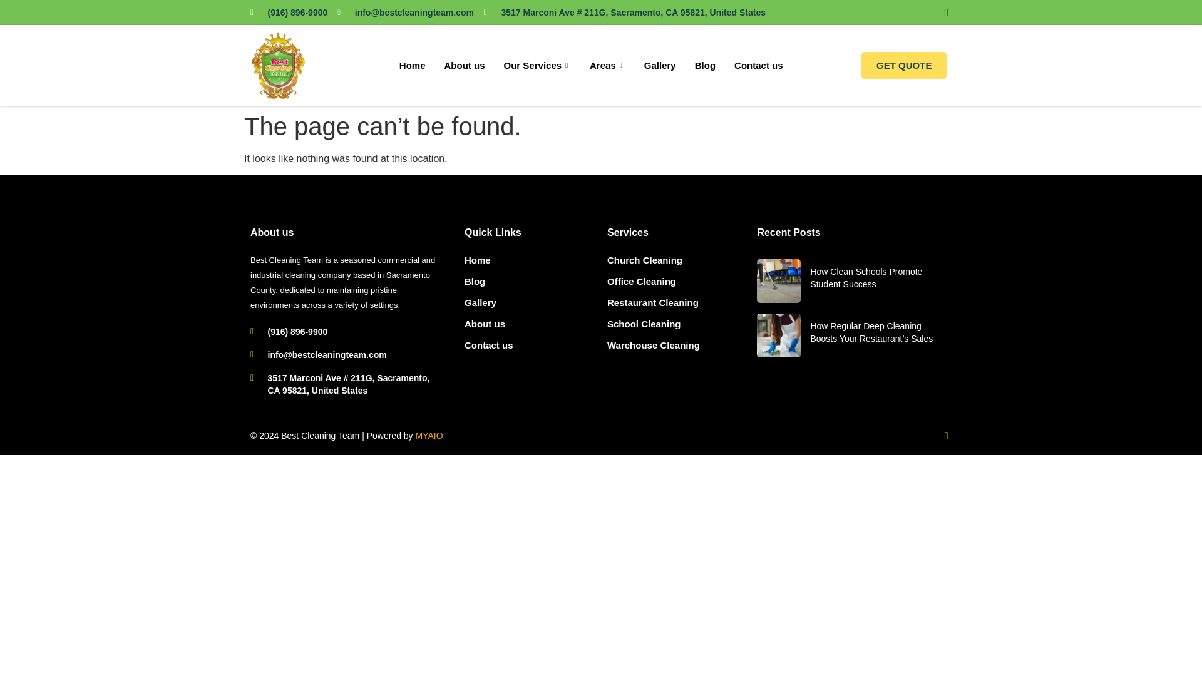 The height and width of the screenshot is (676, 1202). I want to click on About us, so click(465, 65).